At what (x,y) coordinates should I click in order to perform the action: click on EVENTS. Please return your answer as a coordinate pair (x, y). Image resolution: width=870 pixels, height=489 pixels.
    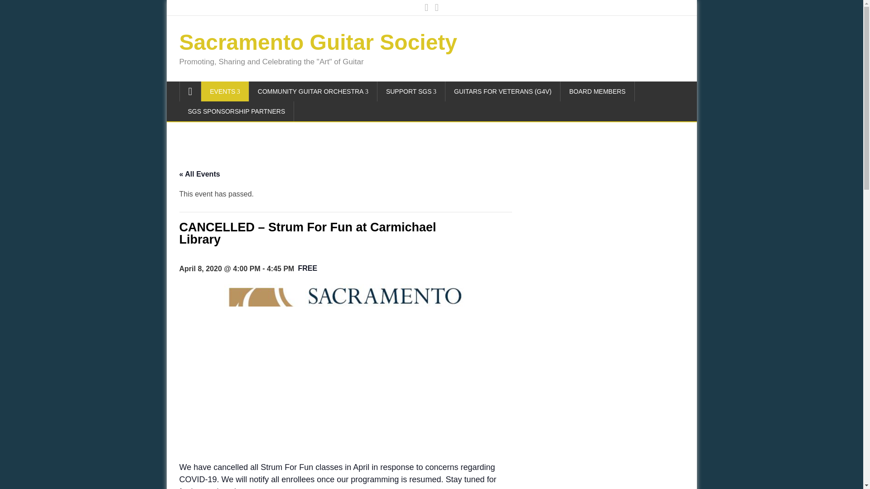
    Looking at the image, I should click on (225, 91).